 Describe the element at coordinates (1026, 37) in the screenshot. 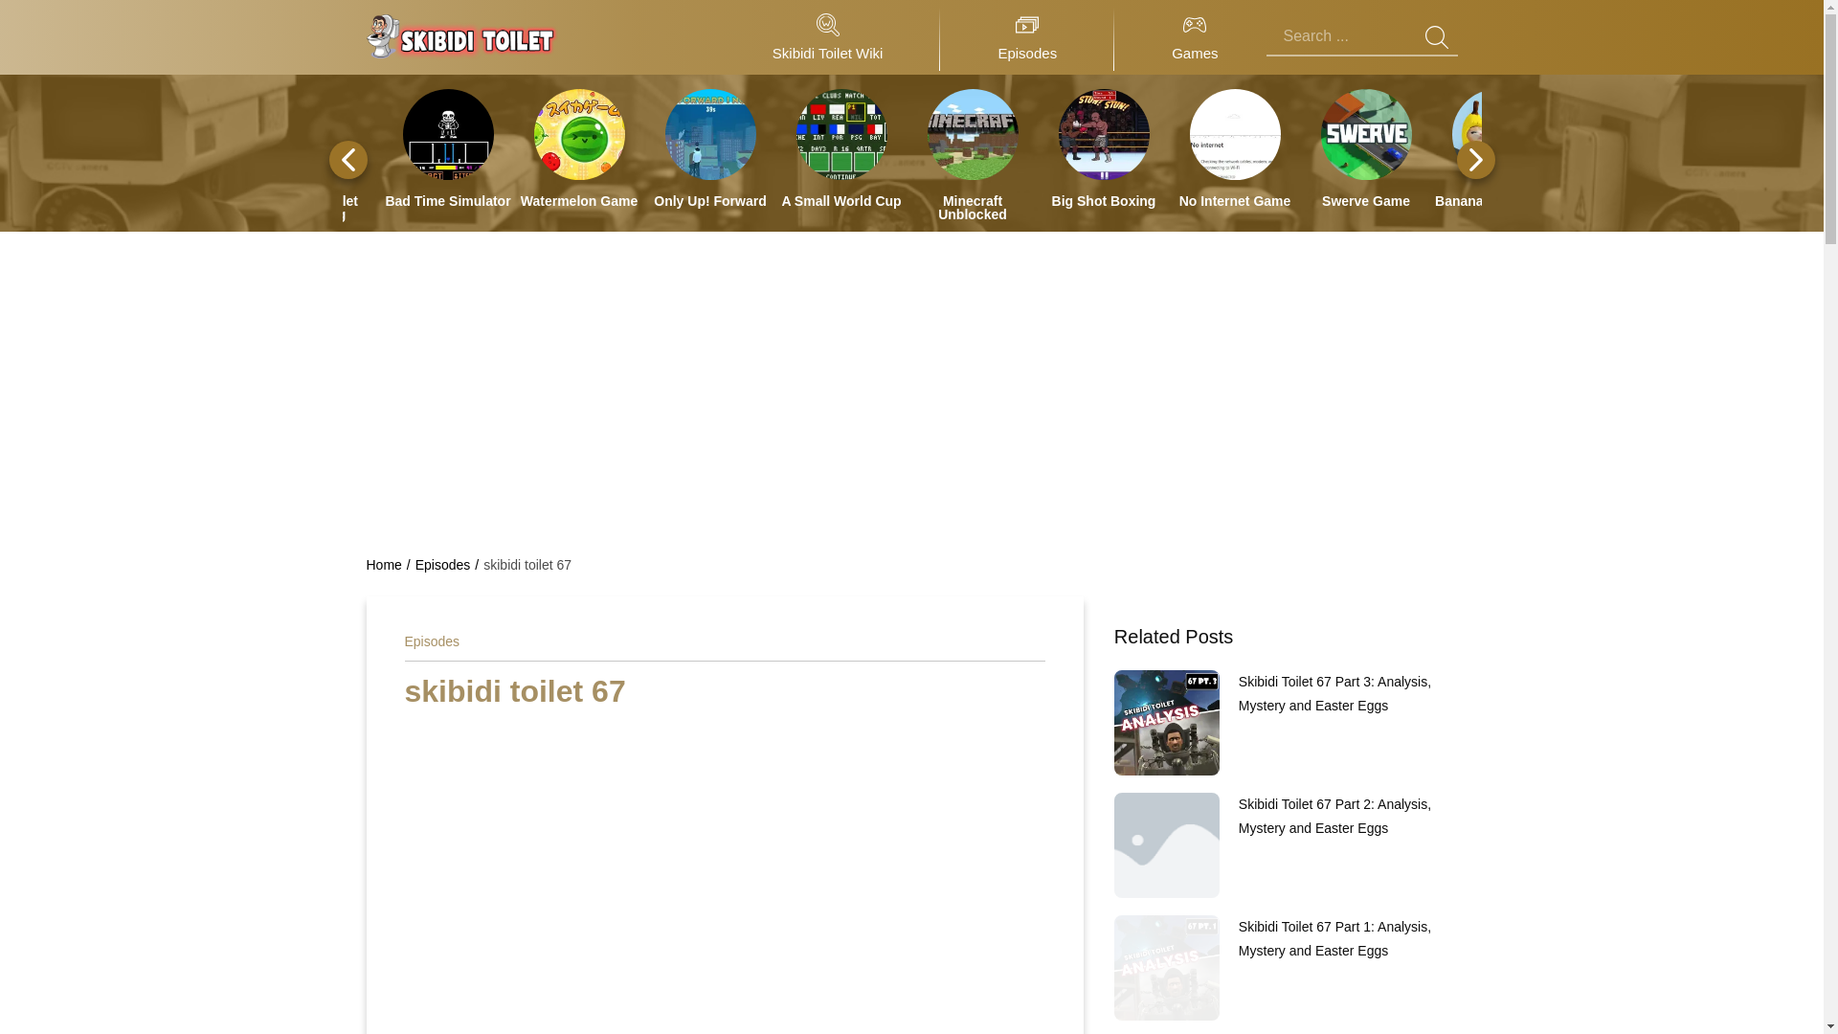

I see `Episodes` at that location.